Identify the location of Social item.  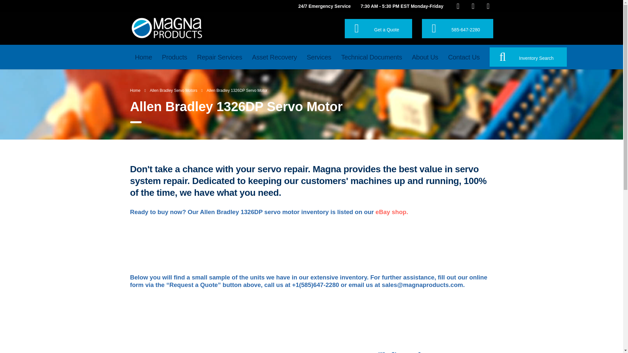
(488, 6).